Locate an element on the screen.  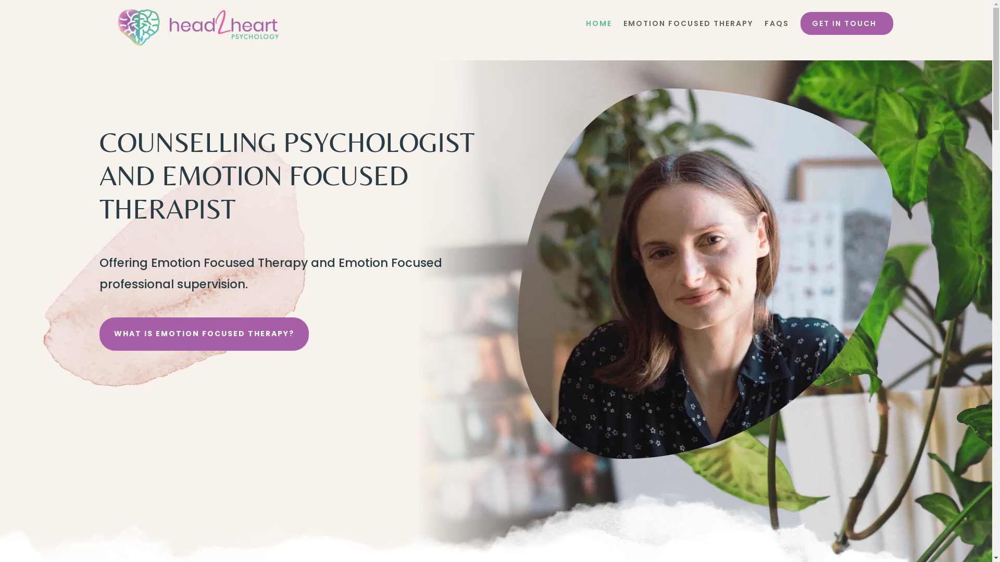
GET IN TOUCH is located at coordinates (846, 23).